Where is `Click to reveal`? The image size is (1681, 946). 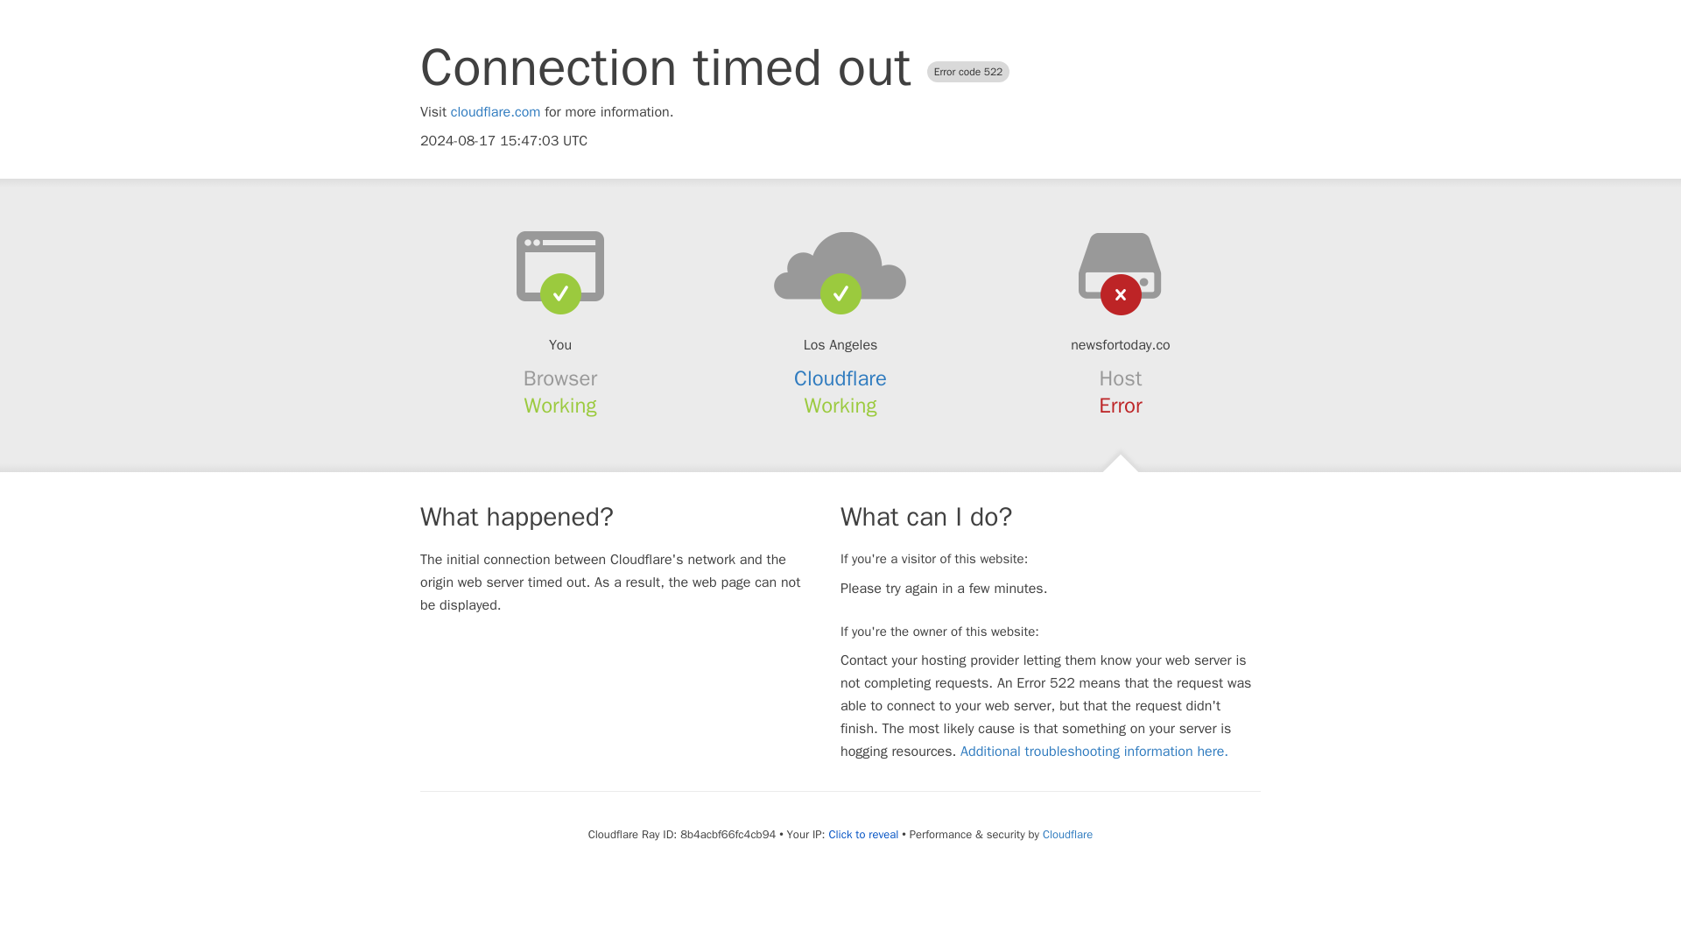 Click to reveal is located at coordinates (863, 834).